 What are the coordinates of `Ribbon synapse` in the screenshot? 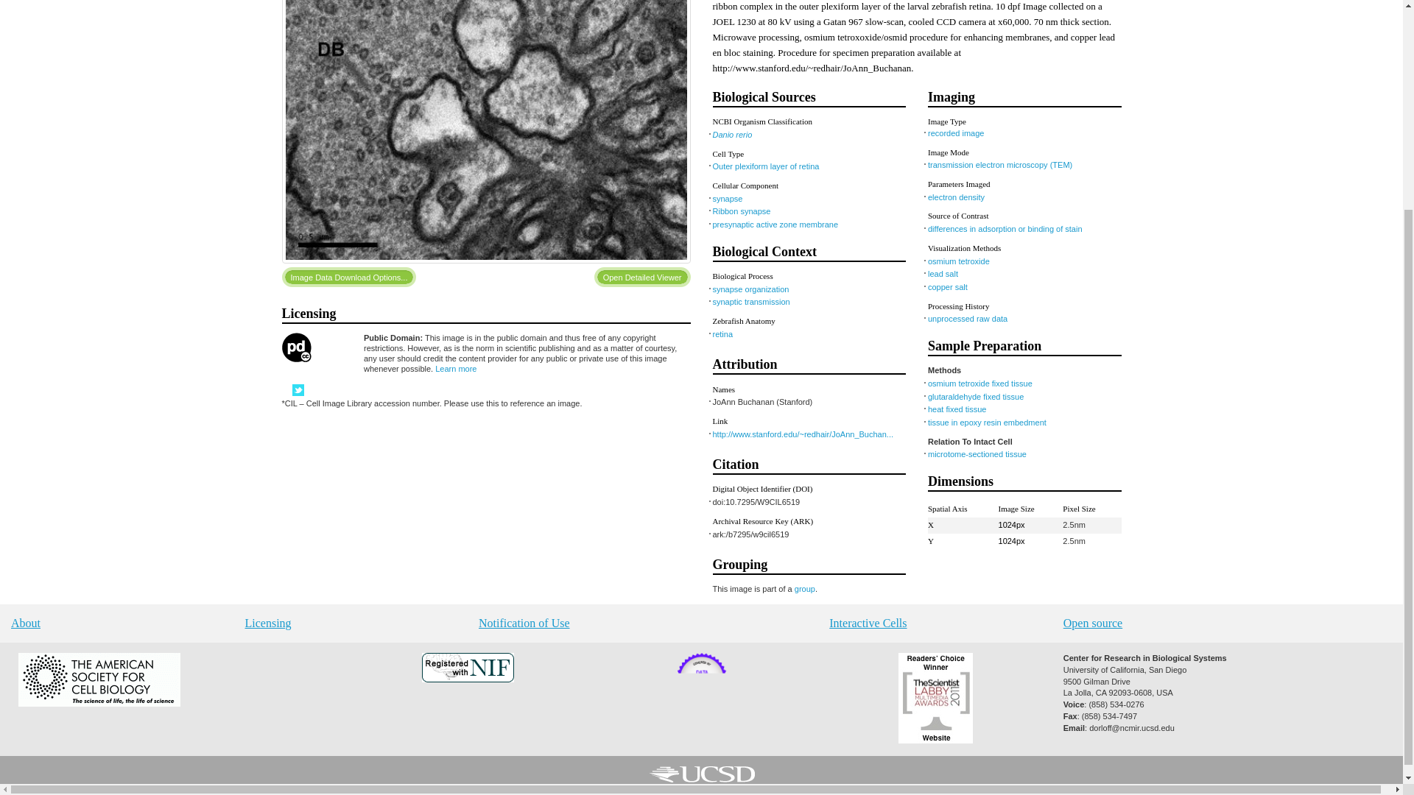 It's located at (741, 211).